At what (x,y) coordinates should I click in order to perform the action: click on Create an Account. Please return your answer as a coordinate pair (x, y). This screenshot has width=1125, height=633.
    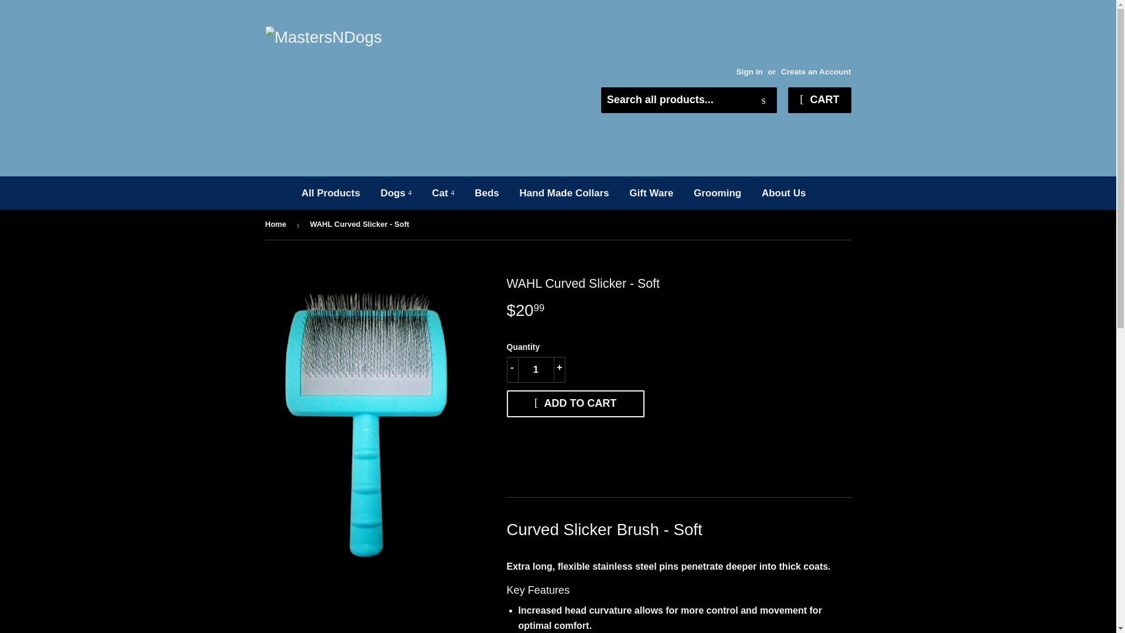
    Looking at the image, I should click on (816, 72).